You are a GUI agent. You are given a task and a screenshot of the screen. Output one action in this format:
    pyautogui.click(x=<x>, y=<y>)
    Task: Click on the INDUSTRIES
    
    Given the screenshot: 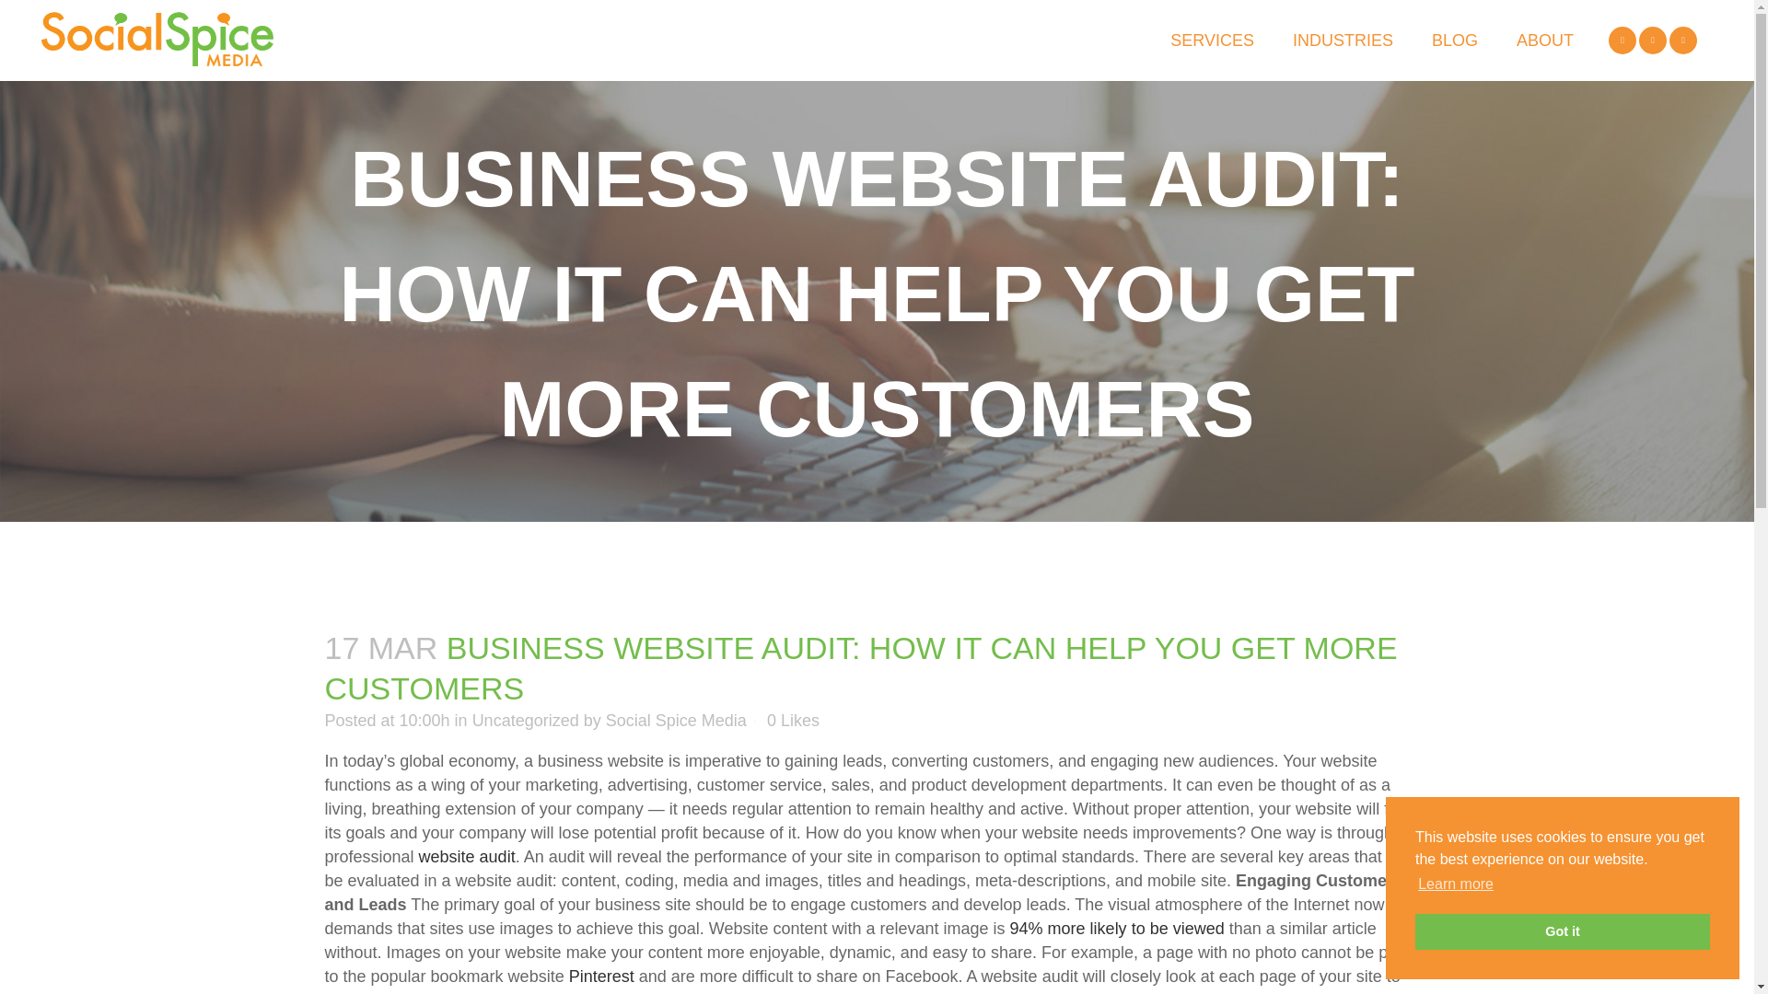 What is the action you would take?
    pyautogui.click(x=1343, y=40)
    